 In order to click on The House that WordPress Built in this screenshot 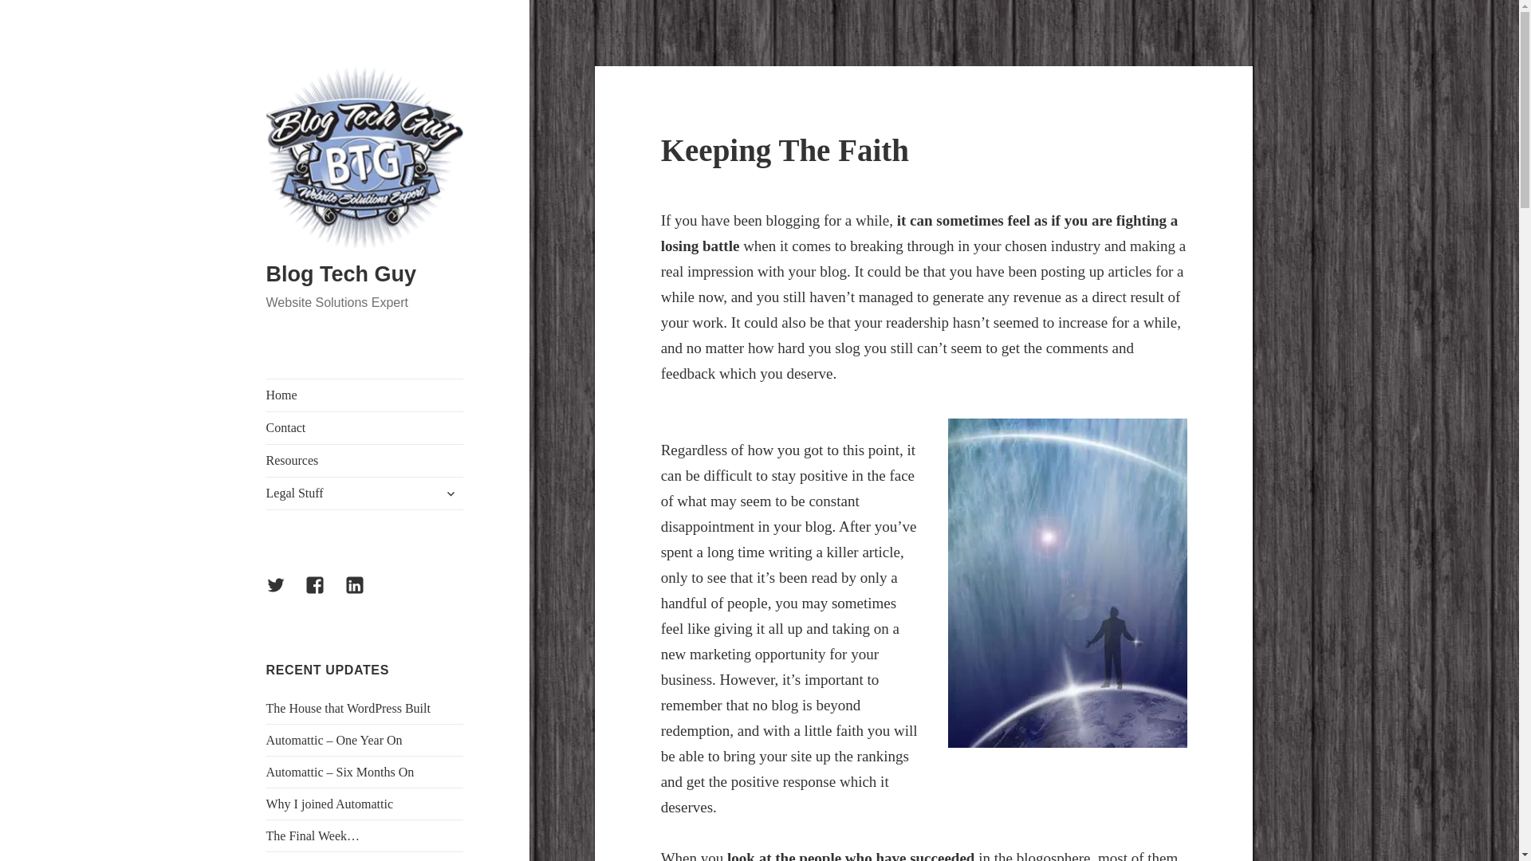, I will do `click(348, 708)`.